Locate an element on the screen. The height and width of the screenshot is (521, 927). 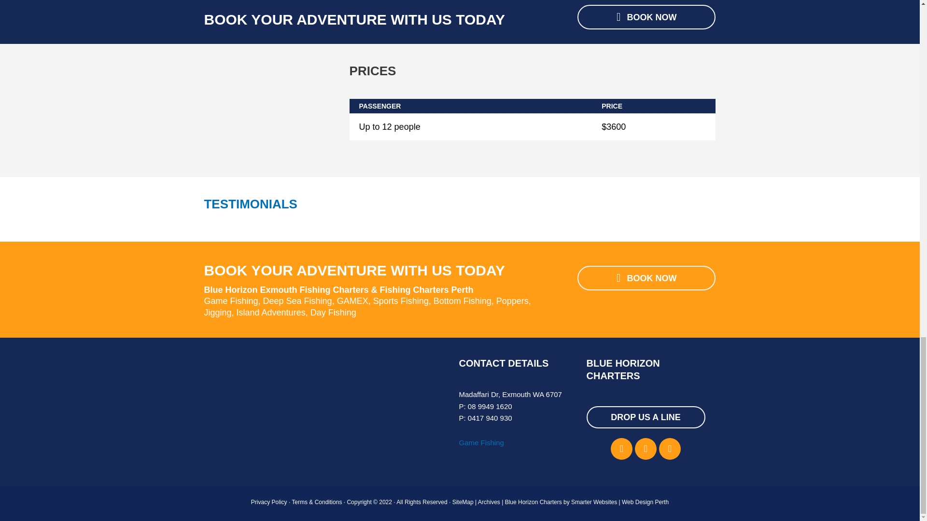
Facebook is located at coordinates (621, 449).